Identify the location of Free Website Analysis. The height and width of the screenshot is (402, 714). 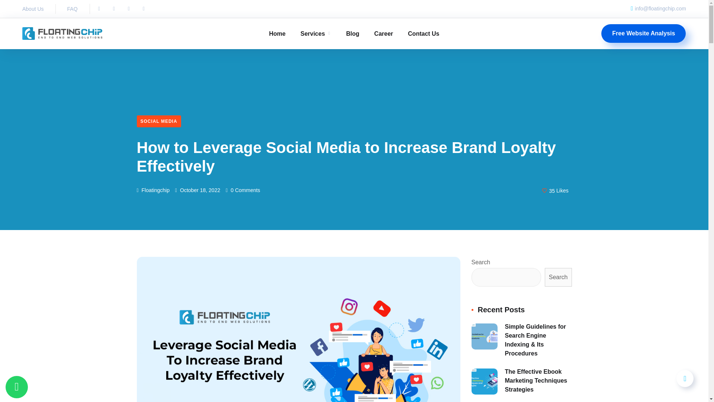
(643, 33).